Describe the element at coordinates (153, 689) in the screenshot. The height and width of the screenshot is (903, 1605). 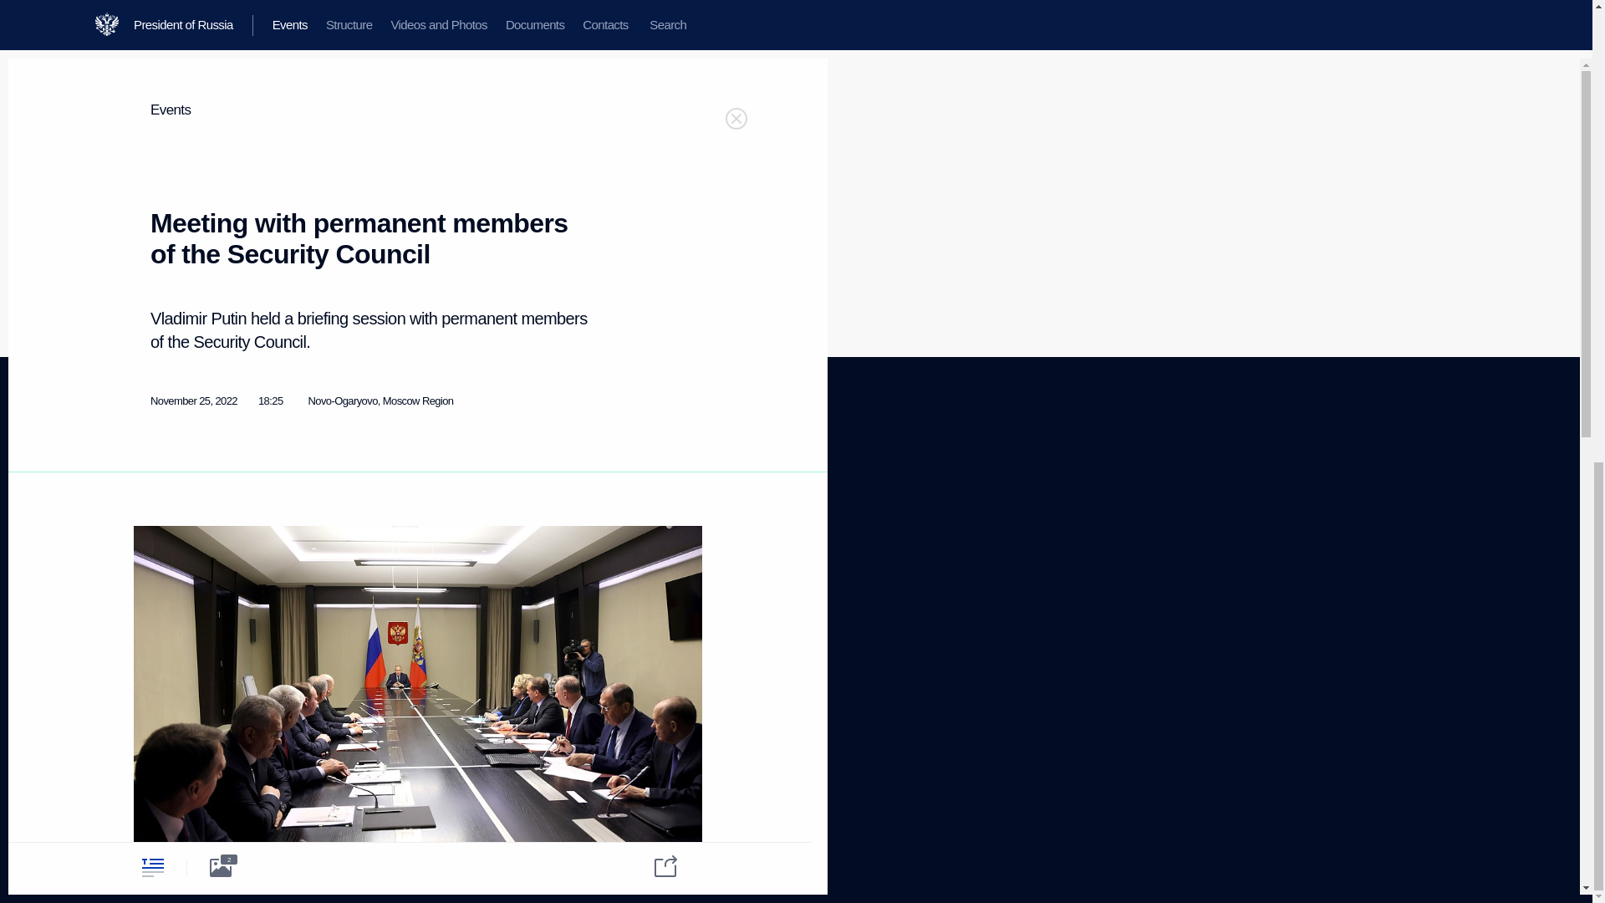
I see `Directory` at that location.